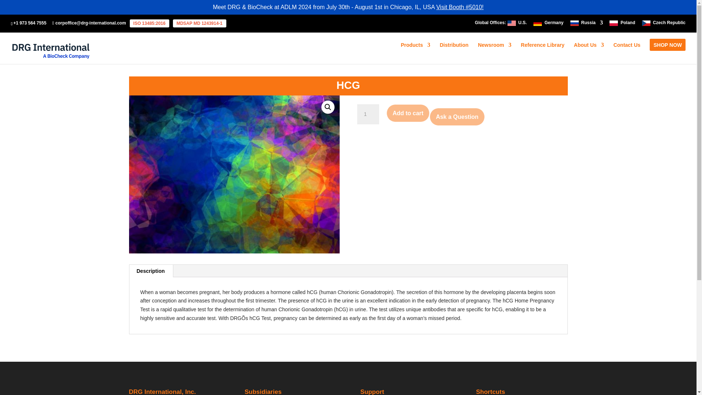  I want to click on ISO 13485:2016, so click(149, 23).